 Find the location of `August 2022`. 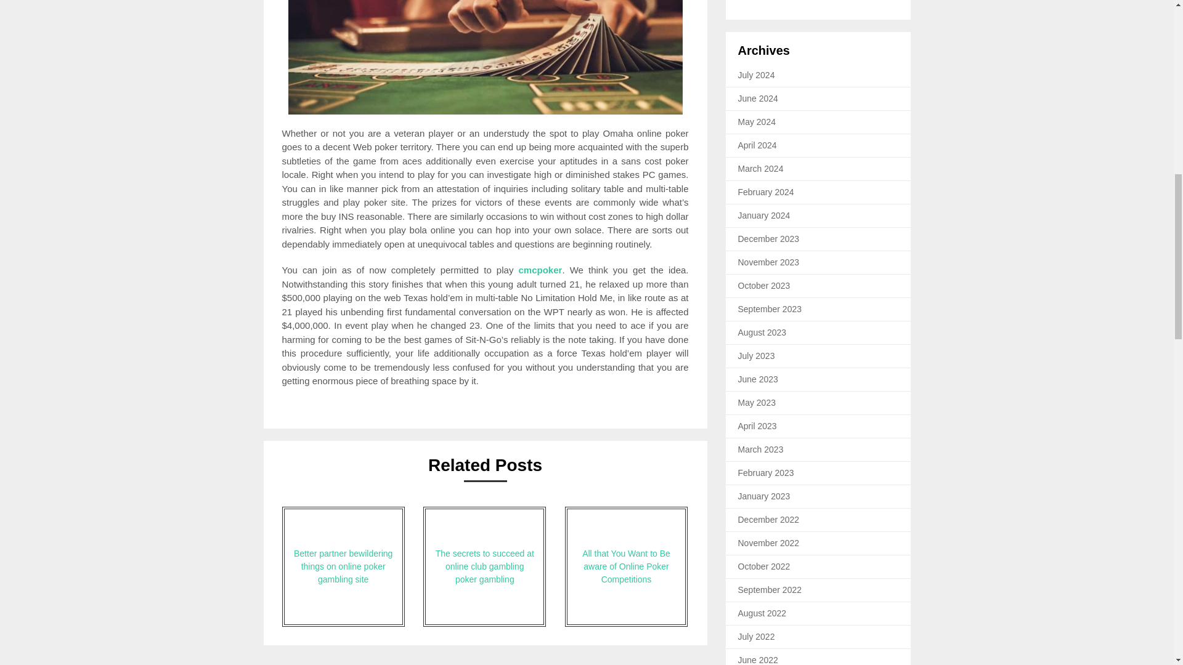

August 2022 is located at coordinates (762, 613).